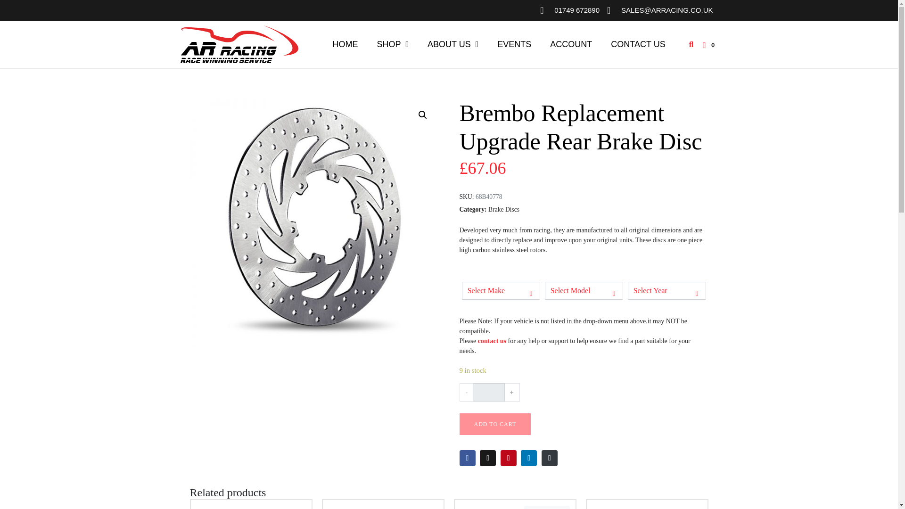 The width and height of the screenshot is (905, 509). I want to click on HOME, so click(345, 44).